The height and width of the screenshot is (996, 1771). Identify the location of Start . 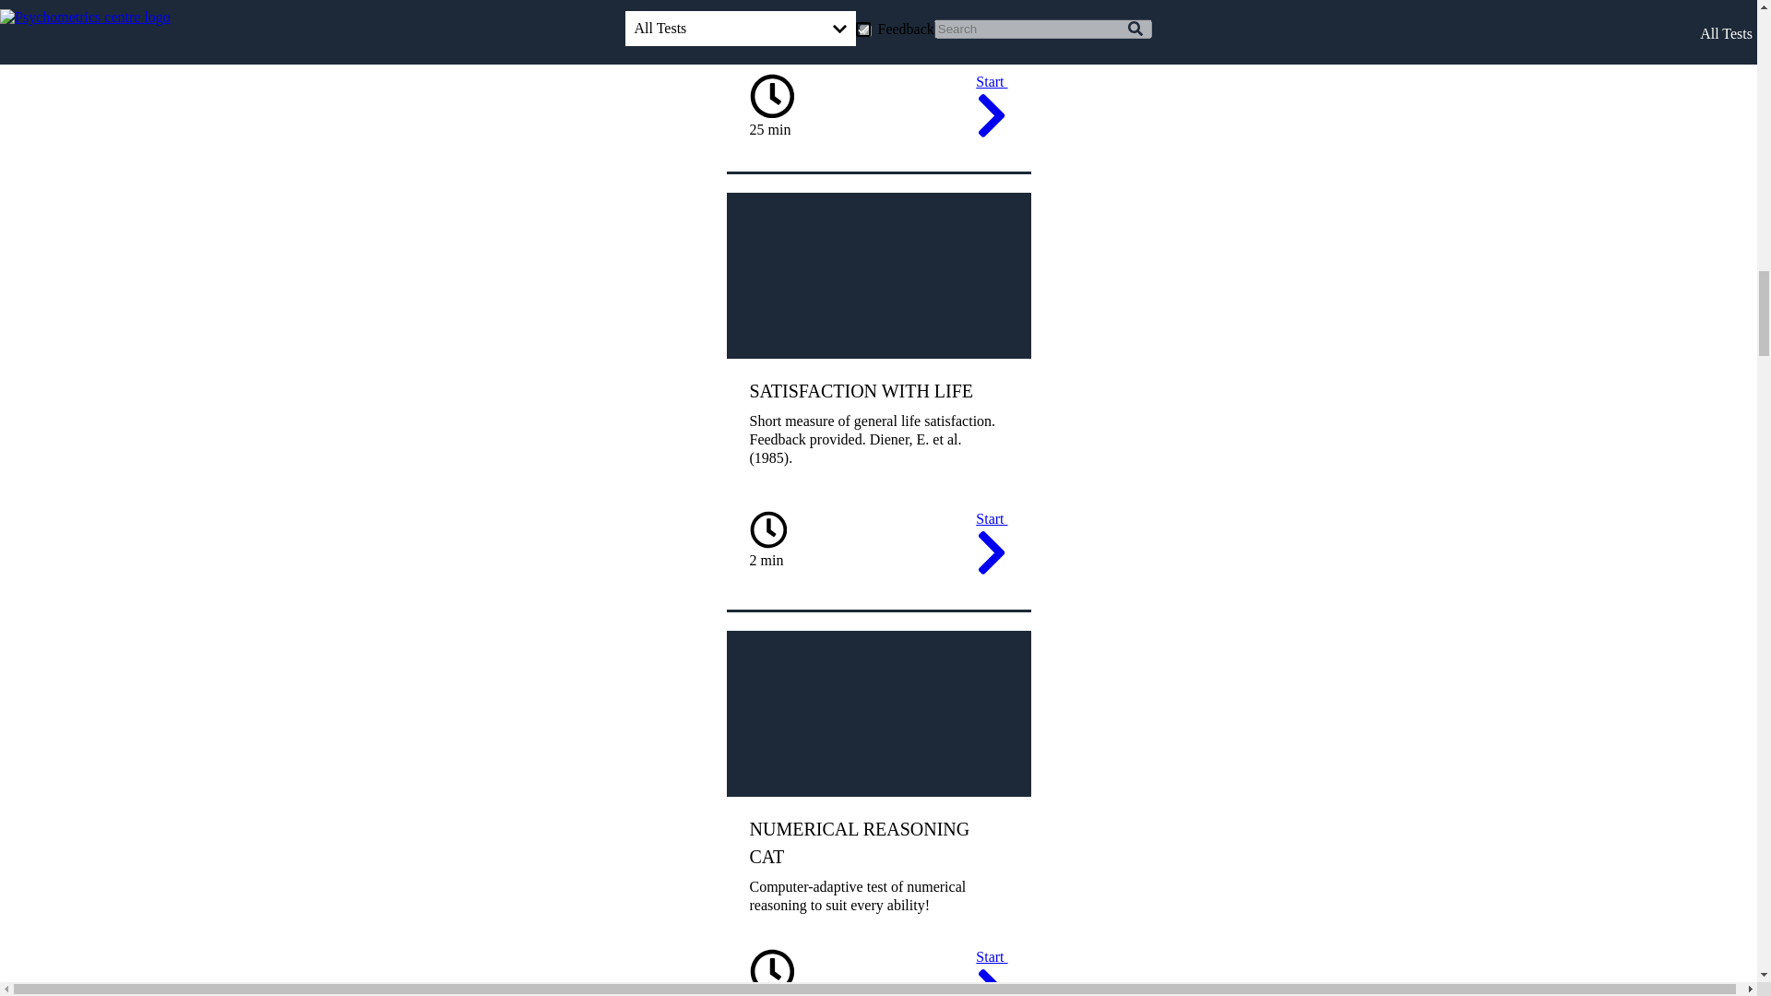
(991, 546).